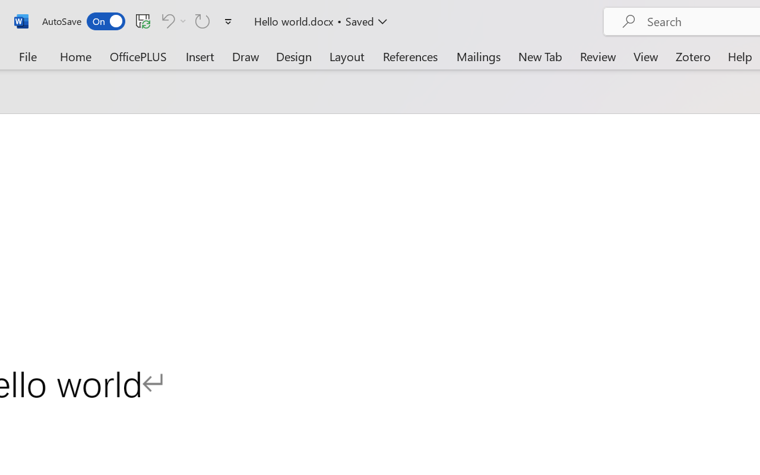  What do you see at coordinates (27, 56) in the screenshot?
I see `File Tab` at bounding box center [27, 56].